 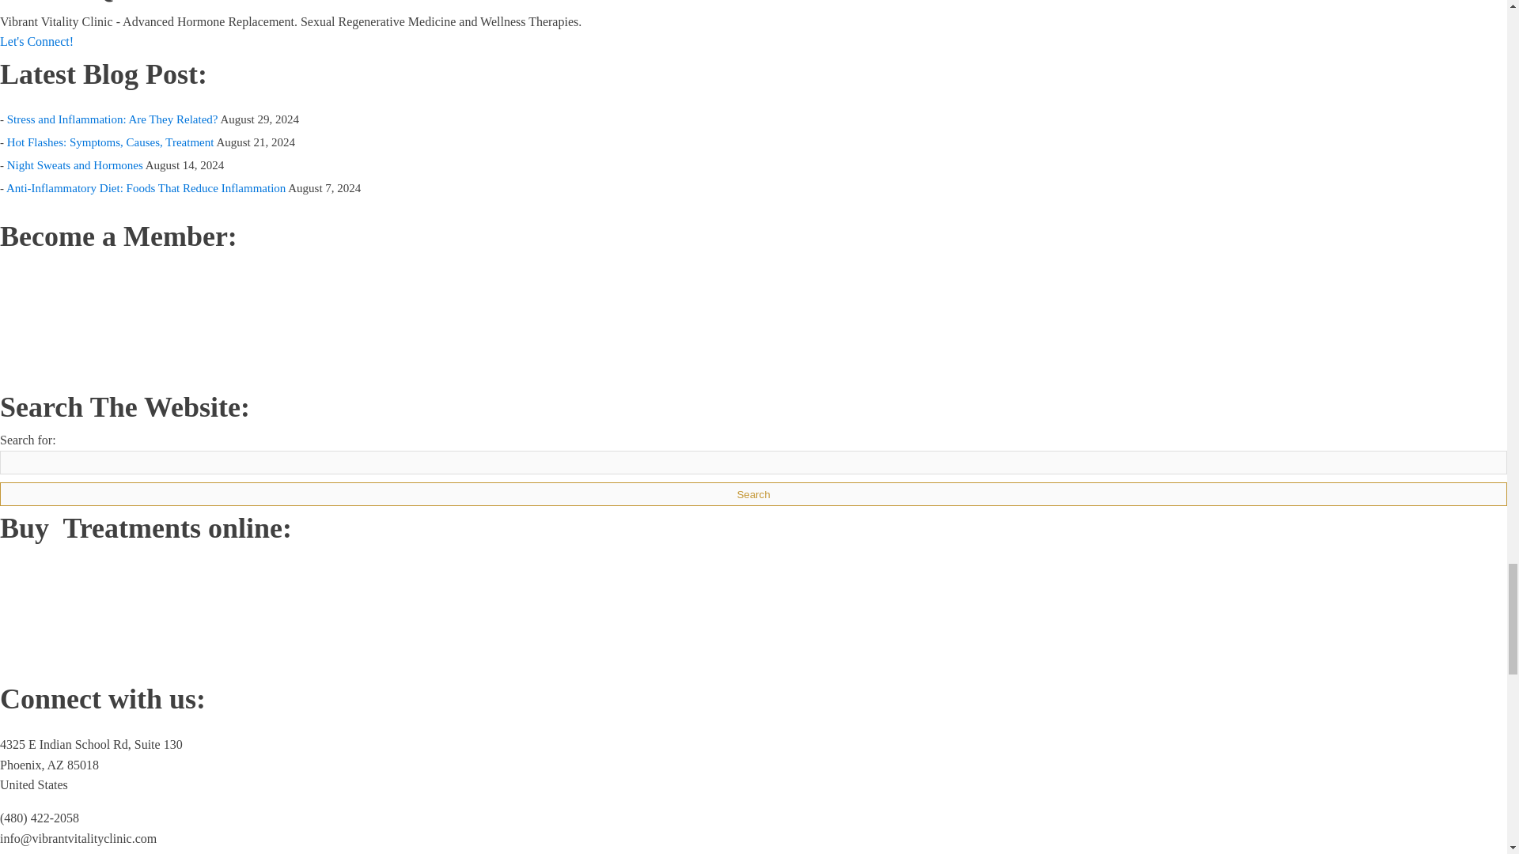 What do you see at coordinates (111, 142) in the screenshot?
I see `Hot Flashes: Symptoms, Causes, Treatment` at bounding box center [111, 142].